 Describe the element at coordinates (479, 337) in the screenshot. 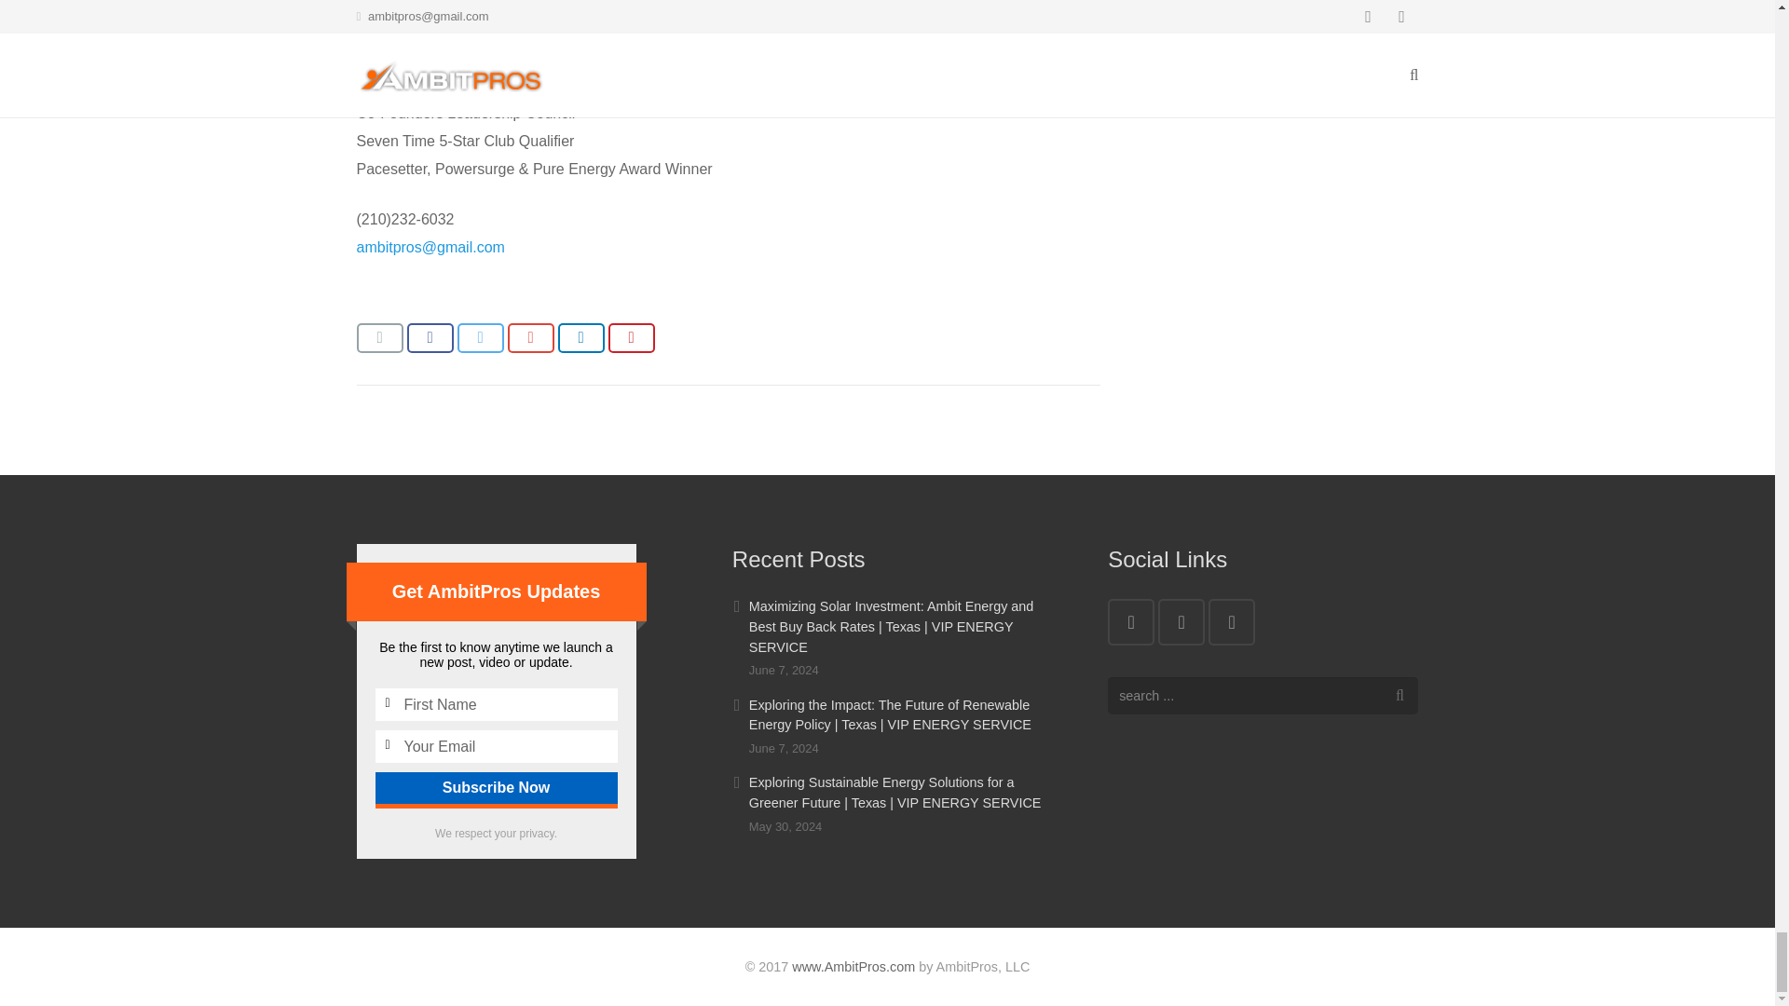

I see `Tweet this` at that location.